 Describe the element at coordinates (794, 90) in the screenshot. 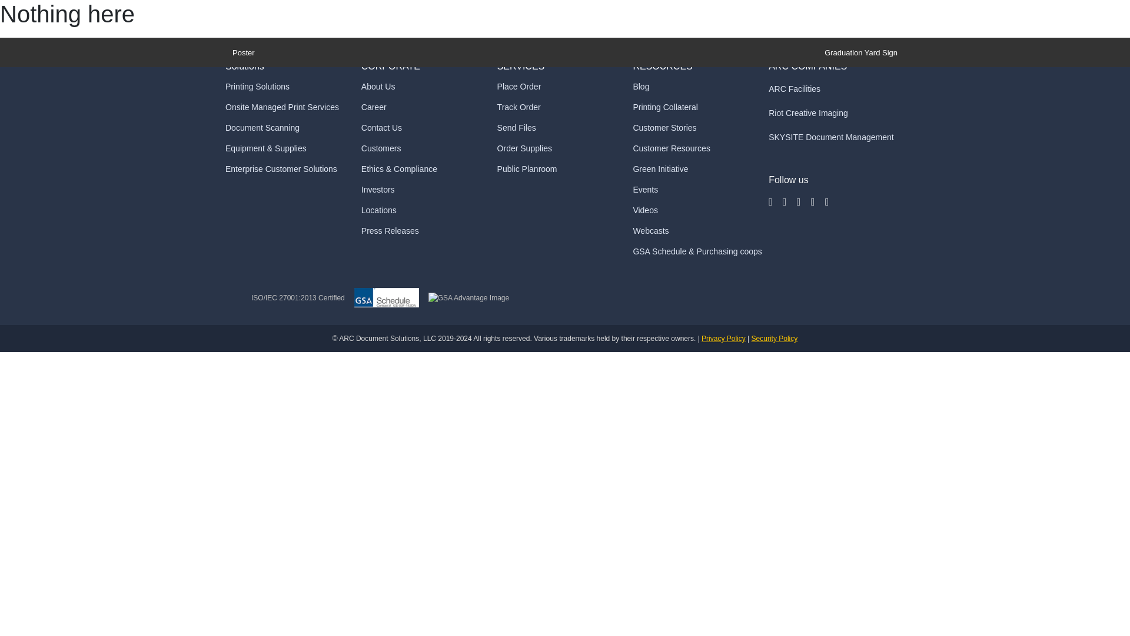

I see `ARC Facilities` at that location.